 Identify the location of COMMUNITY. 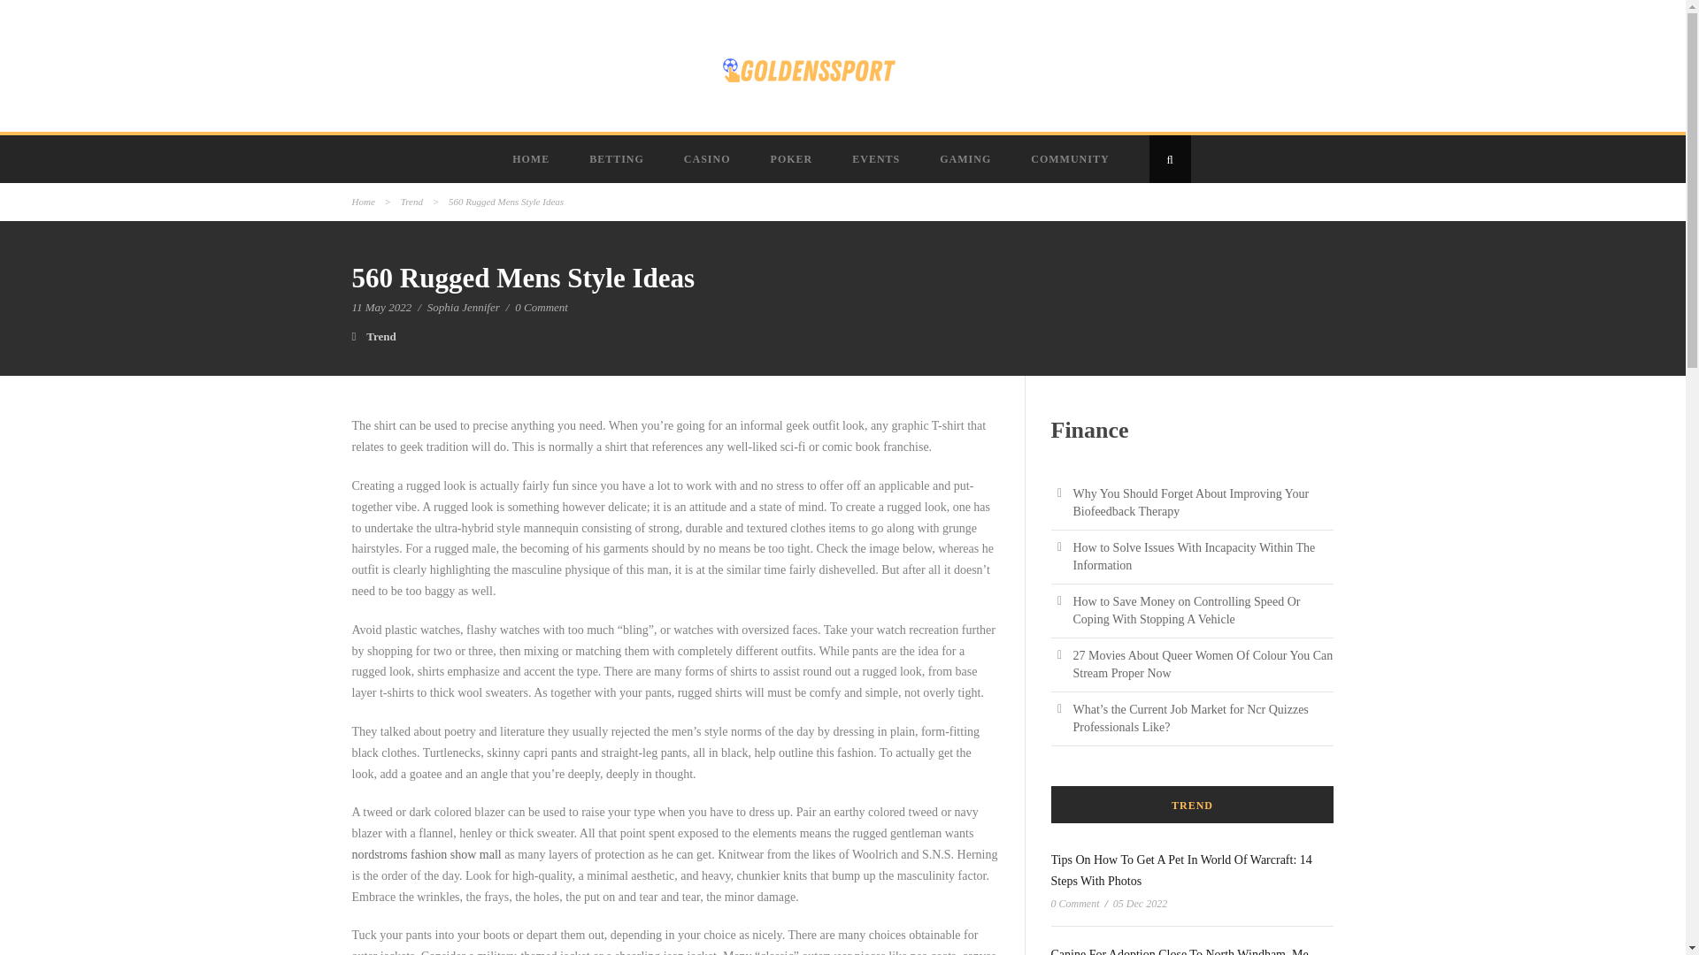
(1072, 159).